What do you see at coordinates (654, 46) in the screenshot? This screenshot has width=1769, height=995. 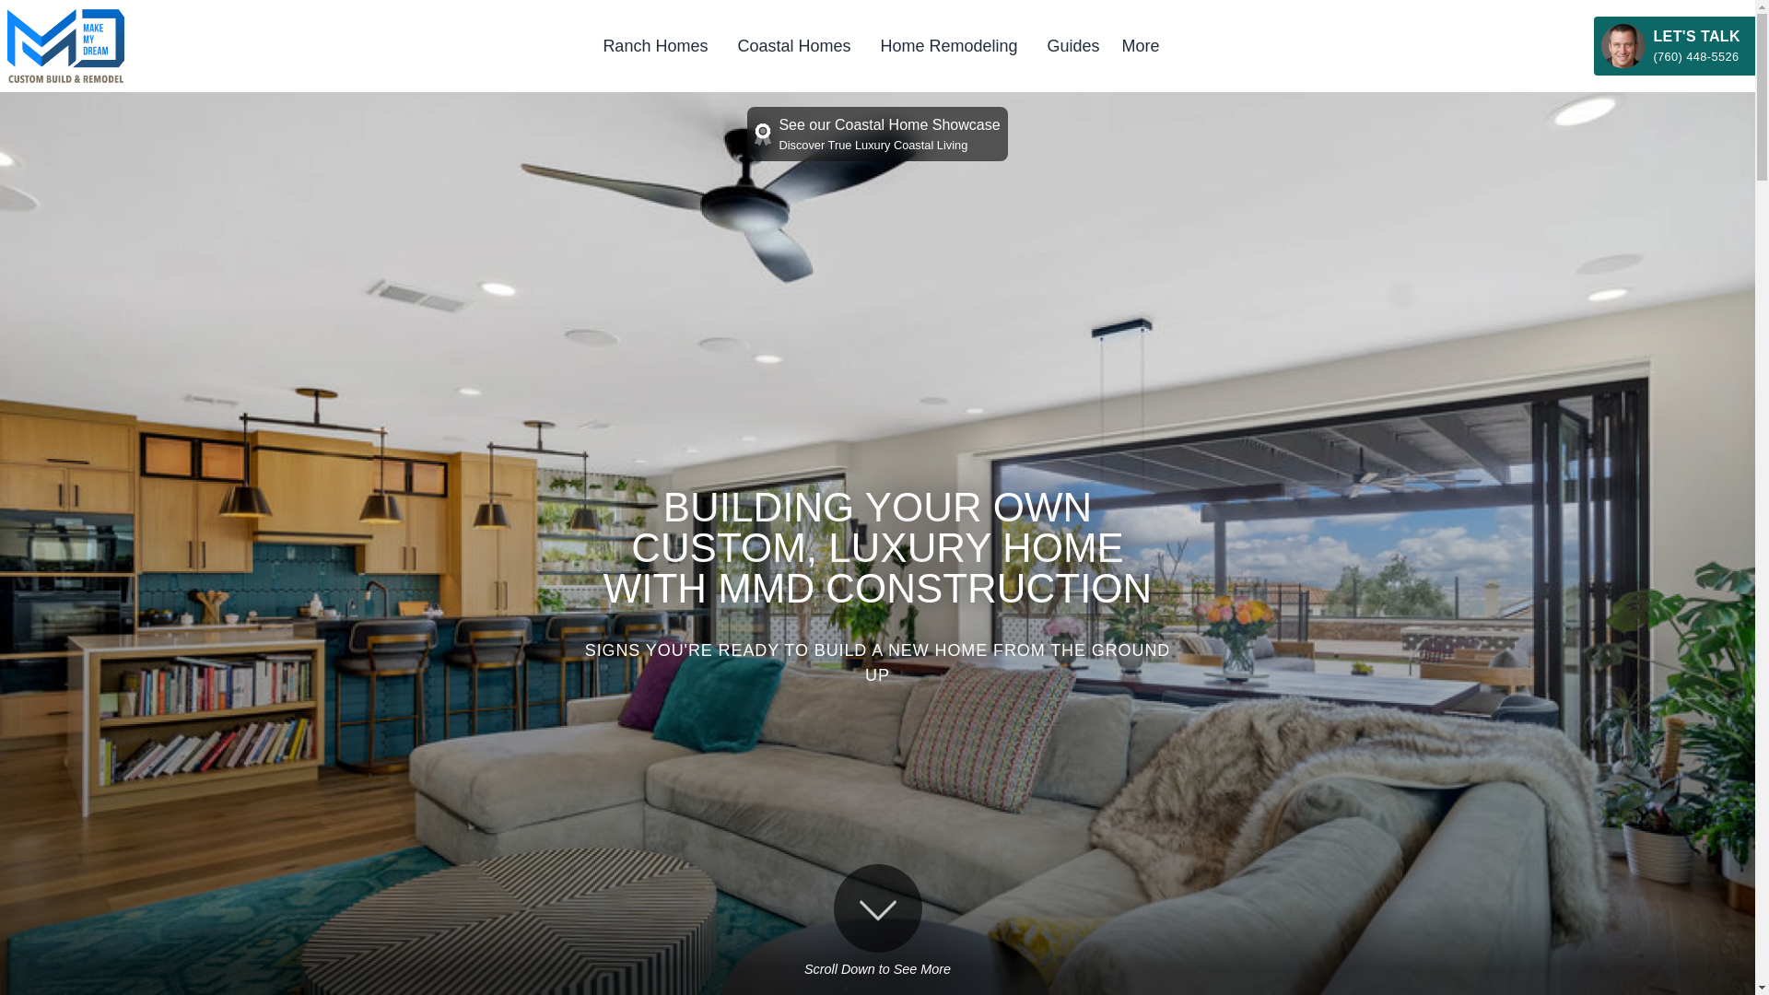 I see `Custom Ranch Homes in Rancho Santa Fe: MMD Construction` at bounding box center [654, 46].